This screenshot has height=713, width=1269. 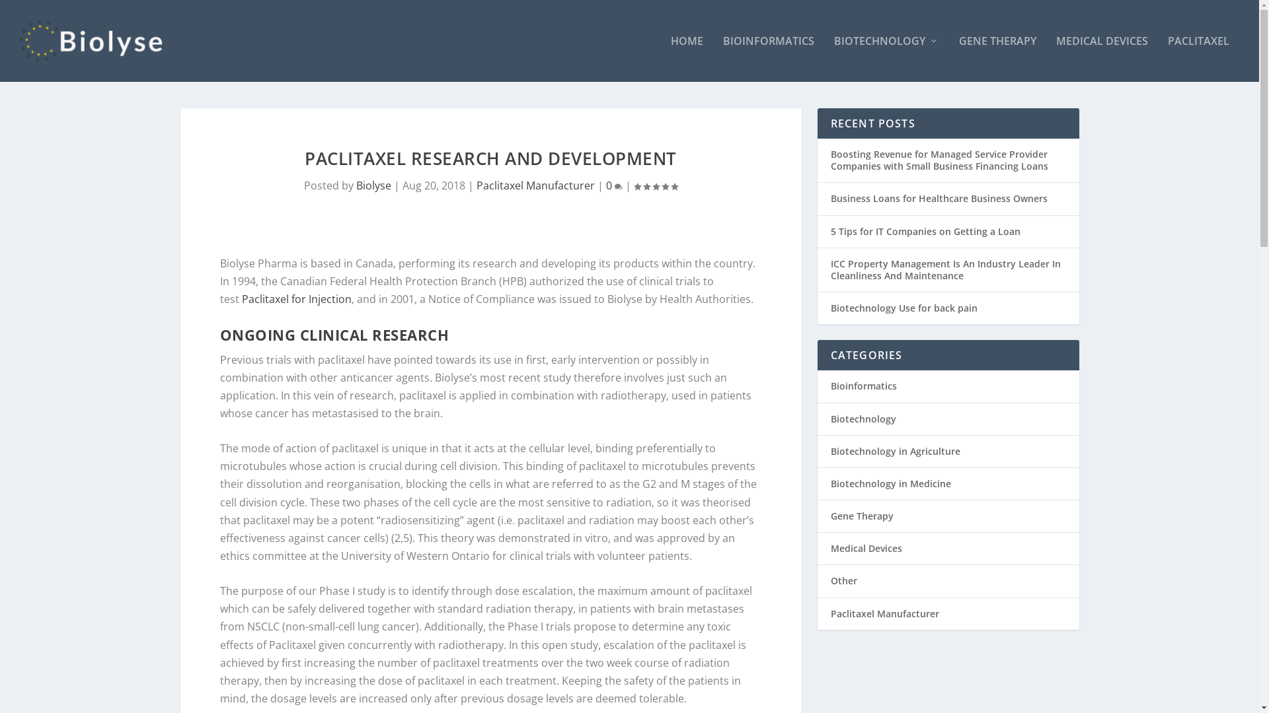 I want to click on PACLITAXEL, so click(x=1199, y=59).